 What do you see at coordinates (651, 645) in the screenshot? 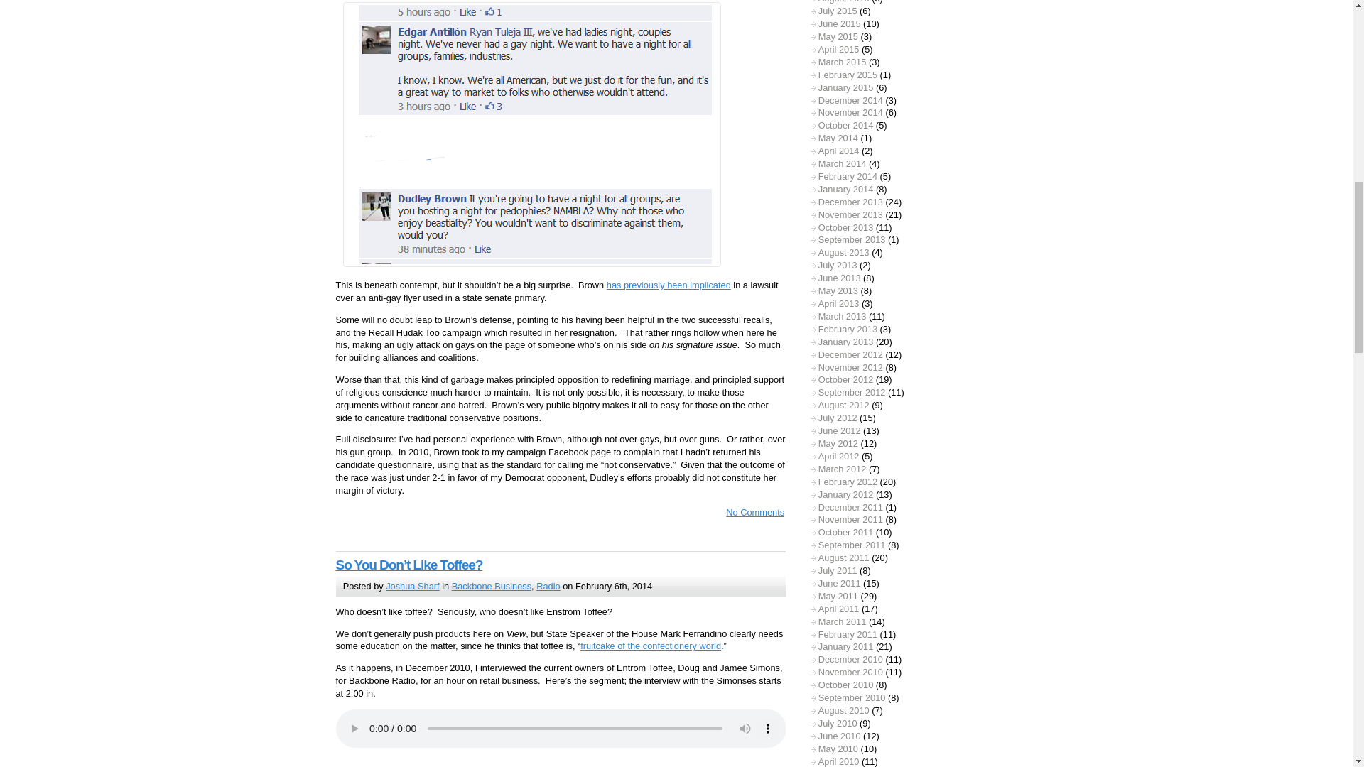
I see `fruitcake of the confectionery world` at bounding box center [651, 645].